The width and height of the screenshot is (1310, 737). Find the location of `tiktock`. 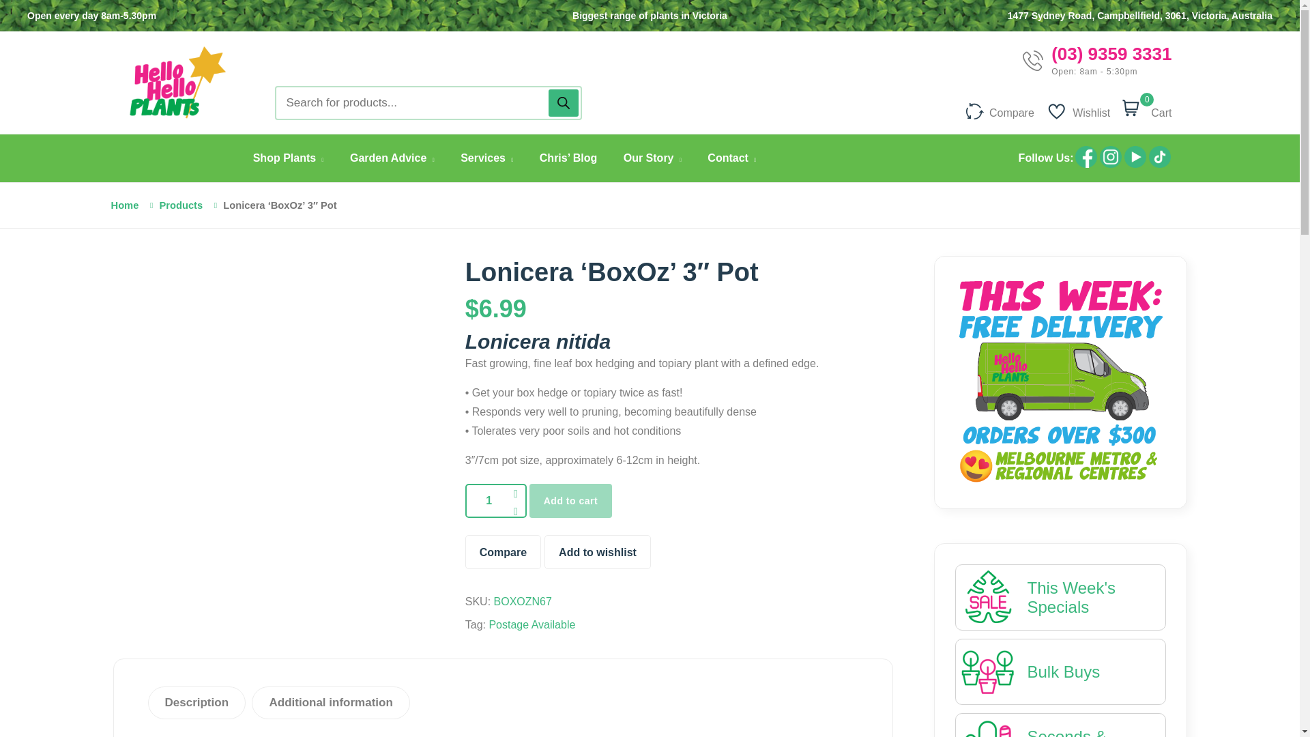

tiktock is located at coordinates (1160, 165).